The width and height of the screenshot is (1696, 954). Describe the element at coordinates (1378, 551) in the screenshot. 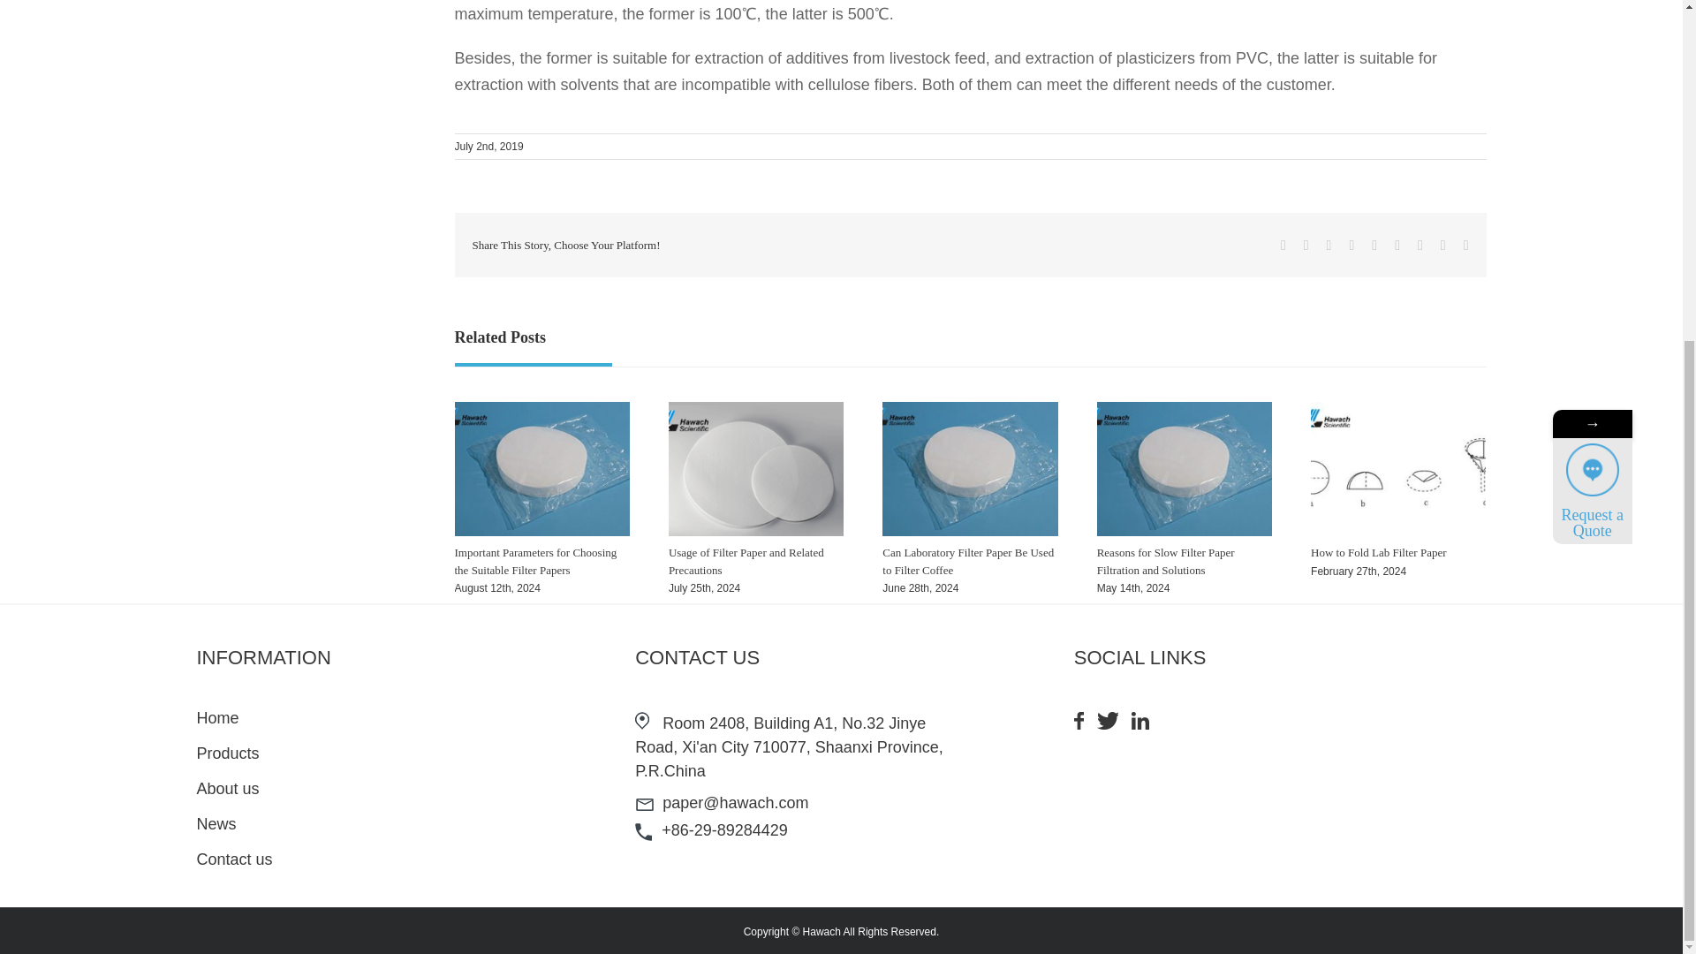

I see `How to Fold Lab Filter Paper` at that location.